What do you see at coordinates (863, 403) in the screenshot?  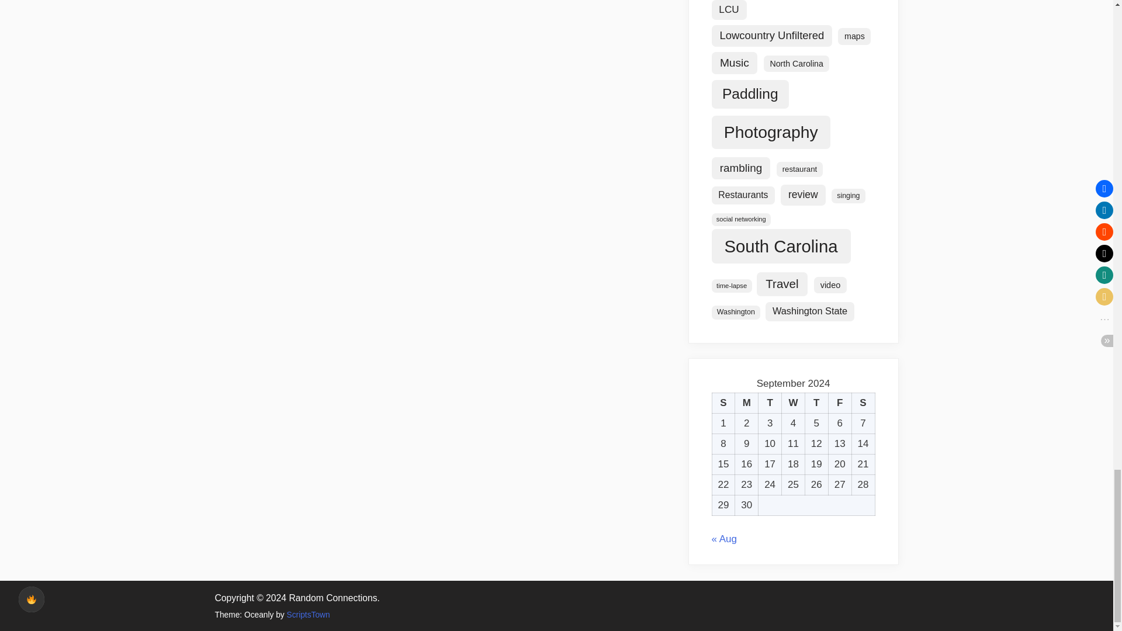 I see `Saturday` at bounding box center [863, 403].